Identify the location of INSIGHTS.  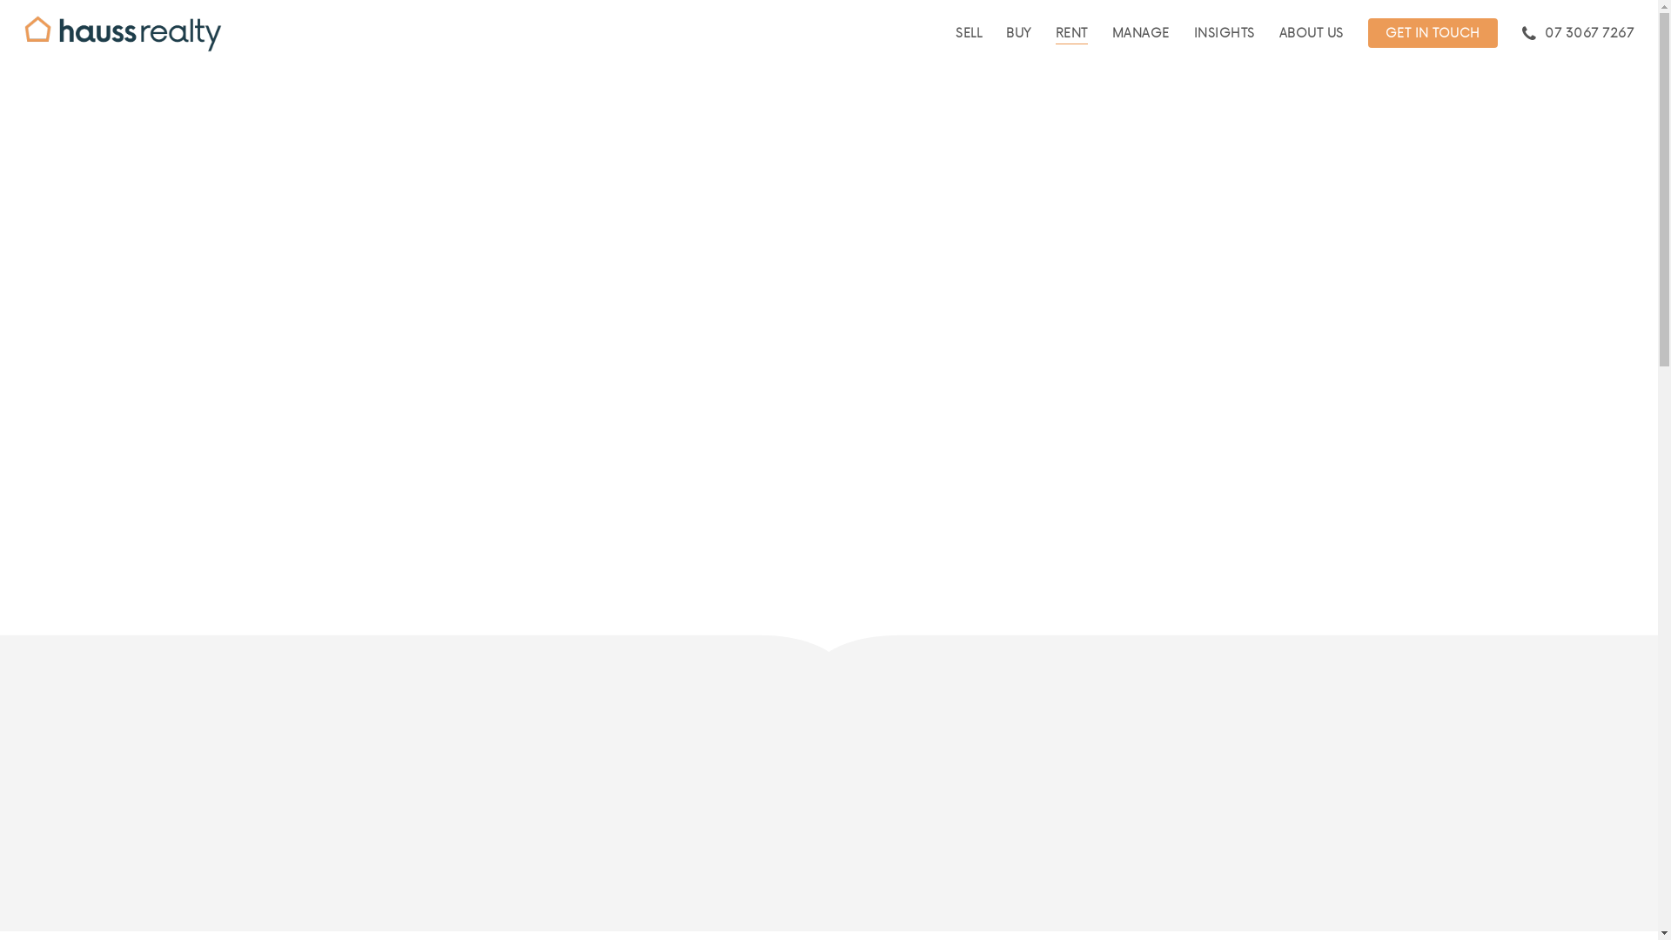
(1225, 33).